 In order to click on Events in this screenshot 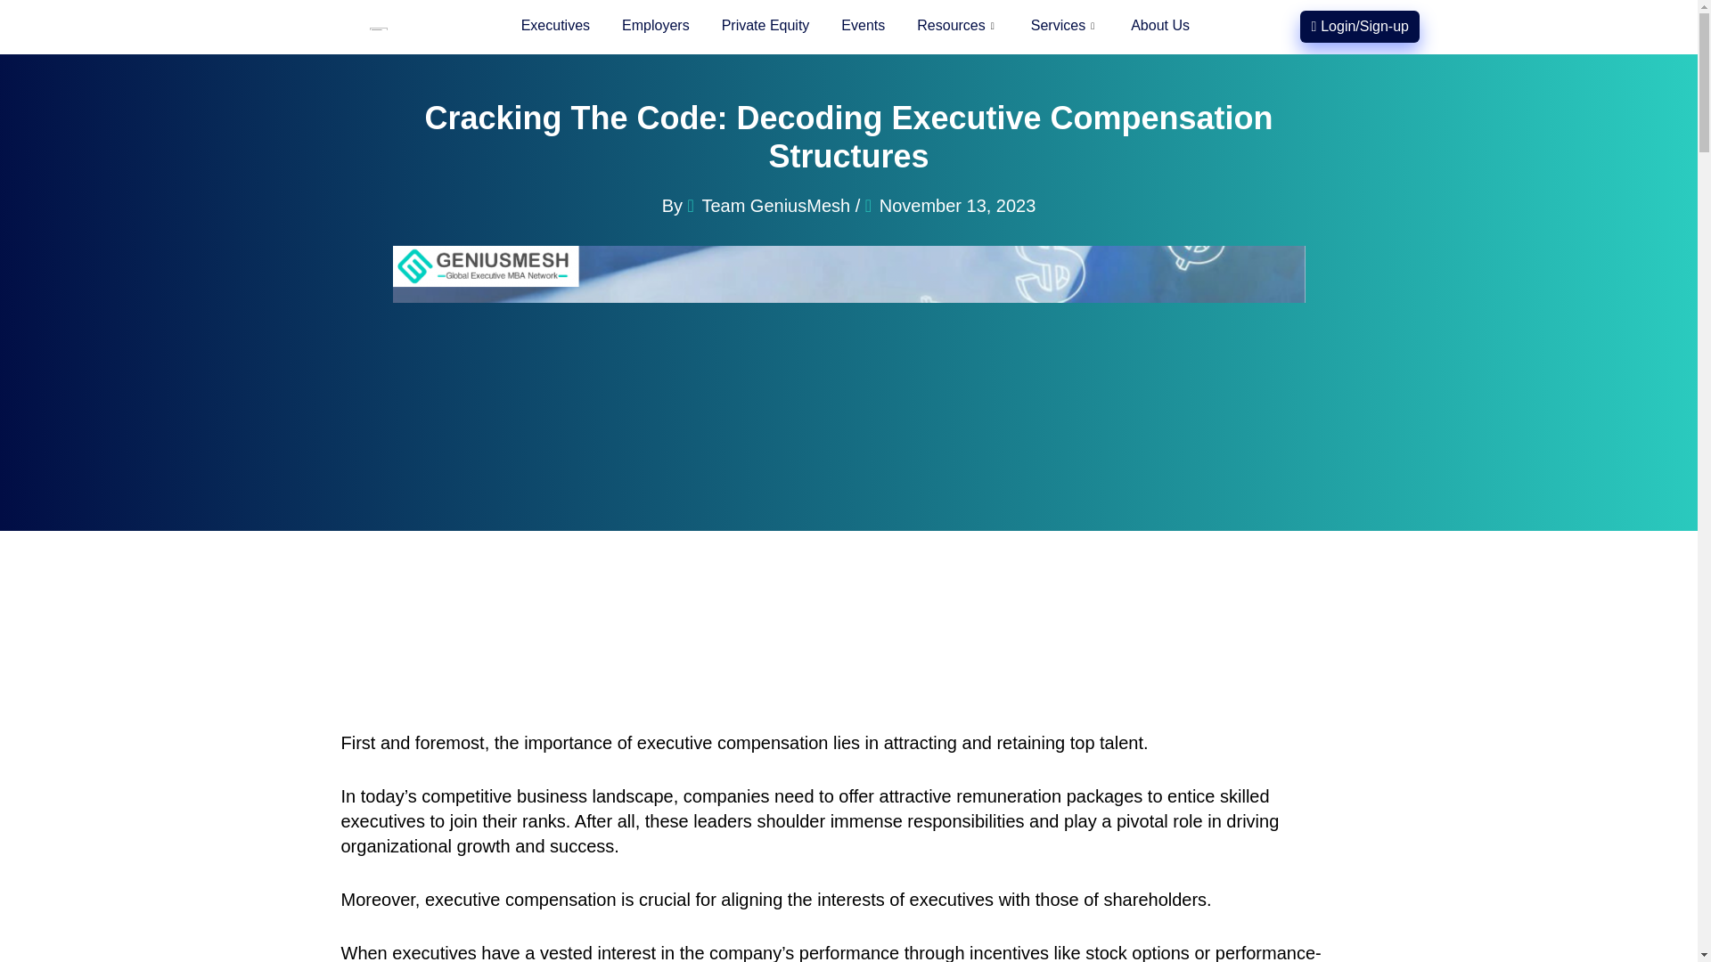, I will do `click(863, 26)`.